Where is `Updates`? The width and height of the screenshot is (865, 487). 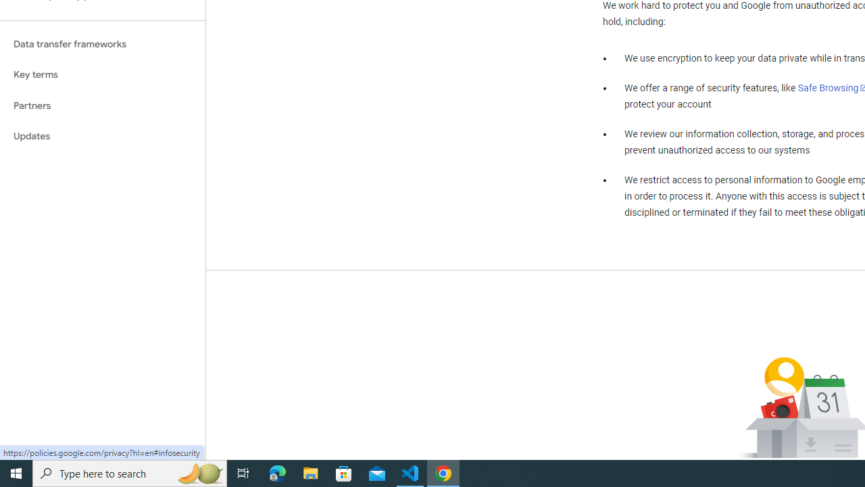
Updates is located at coordinates (103, 137).